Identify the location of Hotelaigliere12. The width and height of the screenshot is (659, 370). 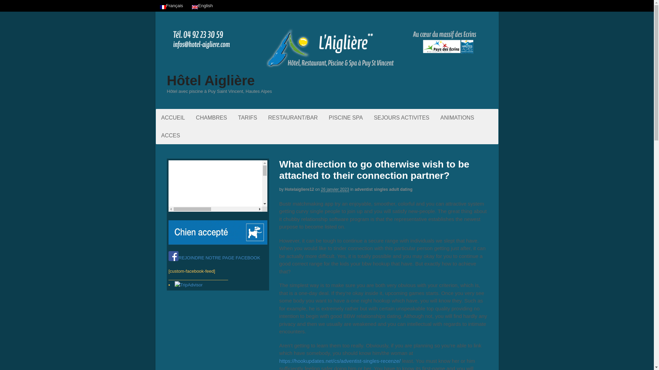
(299, 189).